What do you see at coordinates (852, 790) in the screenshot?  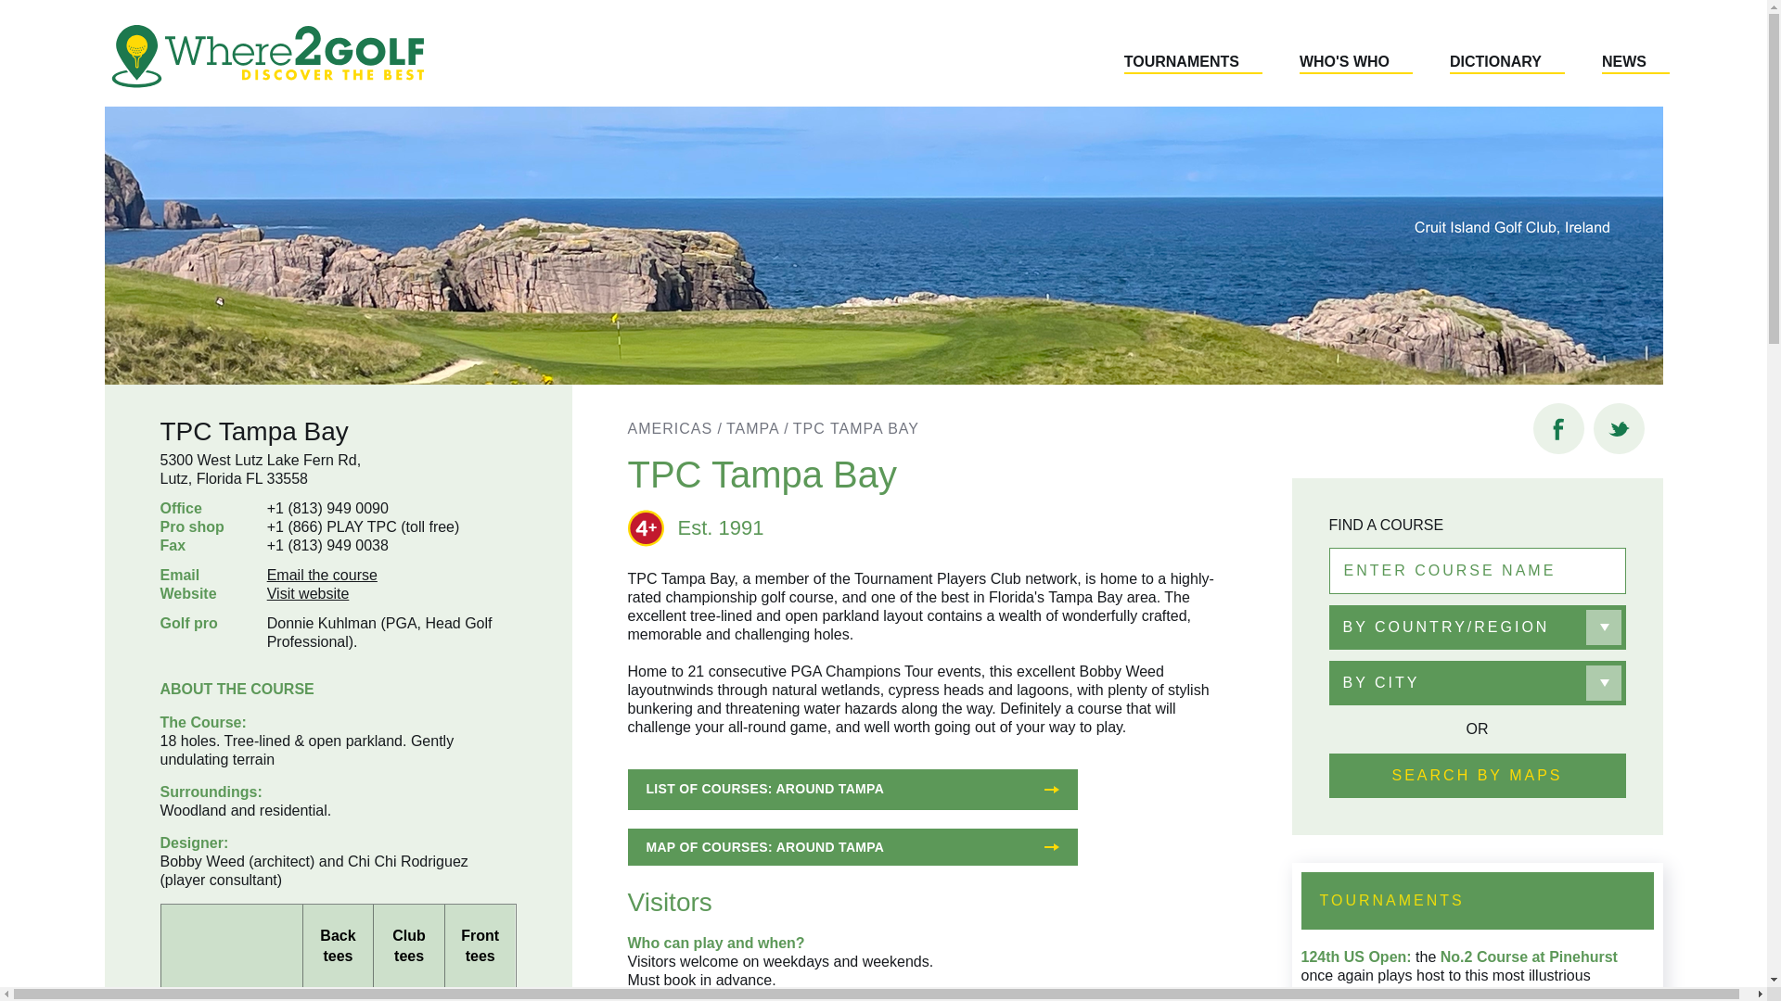 I see `LIST OF COURSES: AROUND TAMPA` at bounding box center [852, 790].